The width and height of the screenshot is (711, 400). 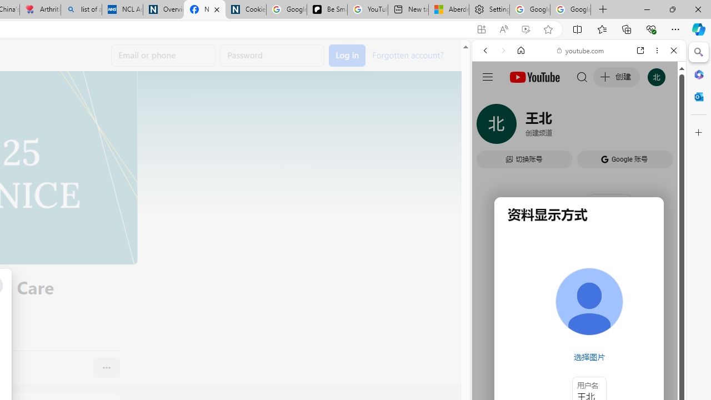 I want to click on IMAGES, so click(x=522, y=127).